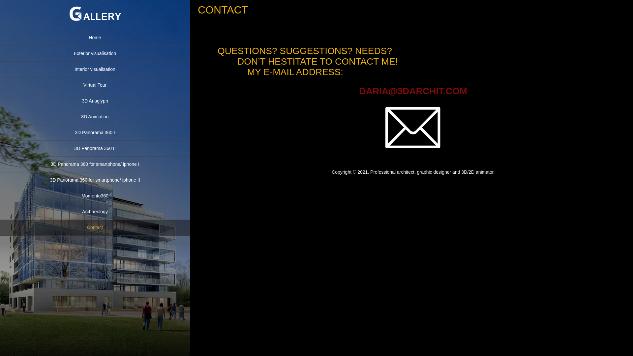 The height and width of the screenshot is (356, 633). I want to click on Home, so click(95, 38).